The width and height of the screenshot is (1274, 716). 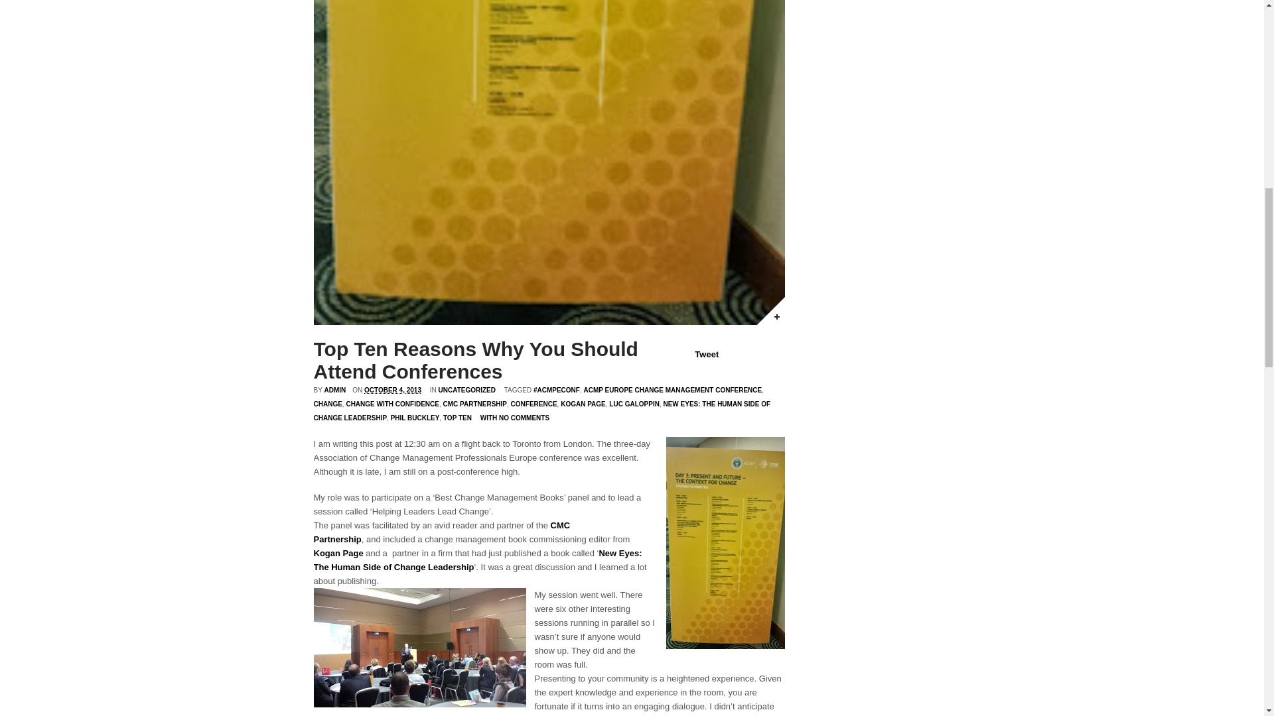 I want to click on WITH NO COMMENTS, so click(x=514, y=418).